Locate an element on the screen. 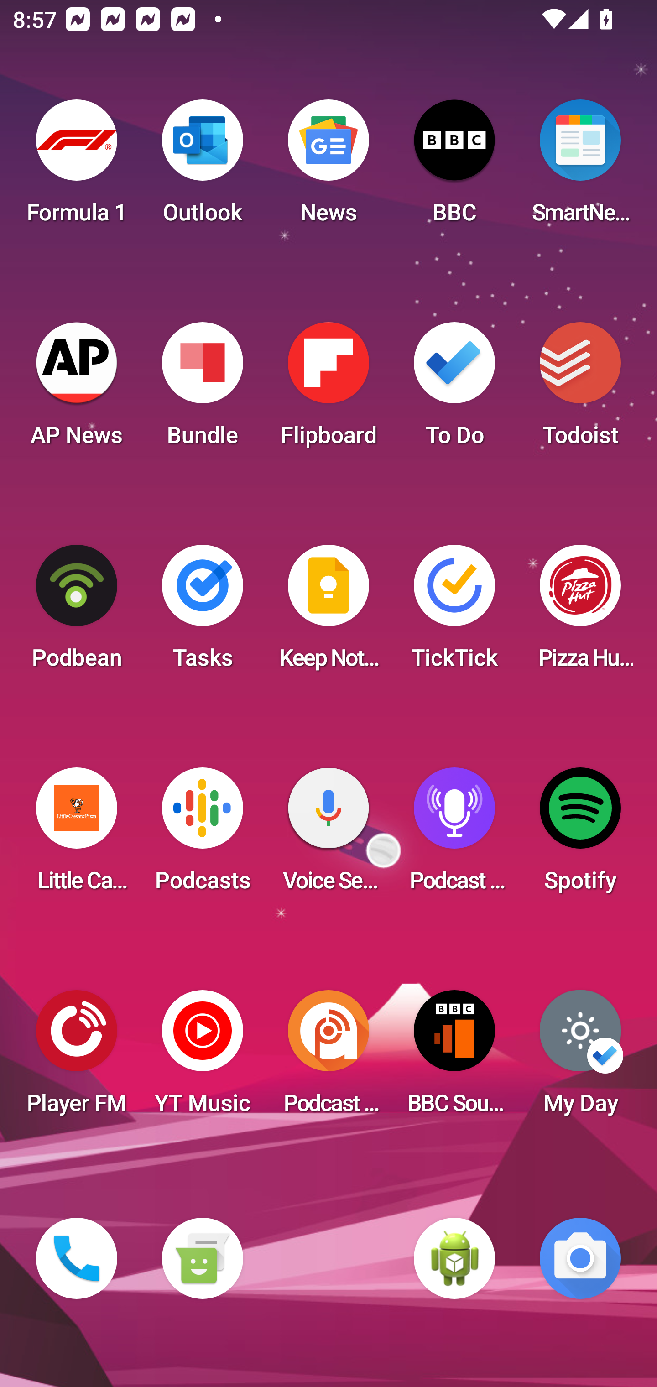 The width and height of the screenshot is (657, 1387). WebView Browser Tester is located at coordinates (454, 1258).